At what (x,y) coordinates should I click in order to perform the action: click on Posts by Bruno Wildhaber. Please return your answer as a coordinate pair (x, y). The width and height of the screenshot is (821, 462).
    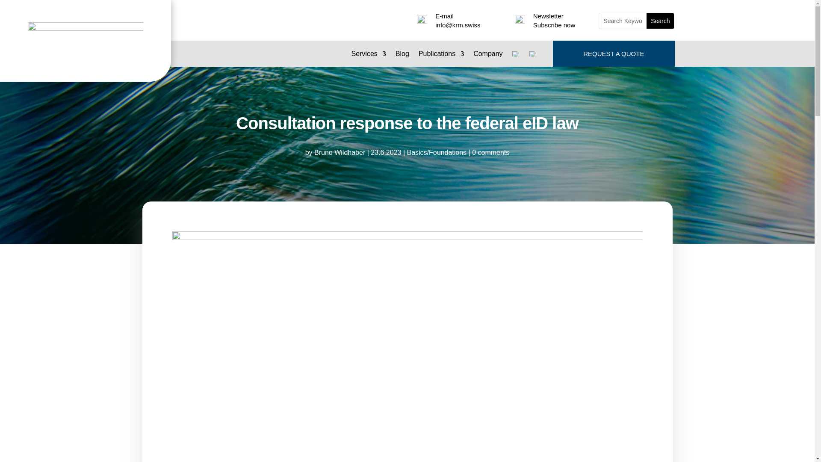
    Looking at the image, I should click on (340, 152).